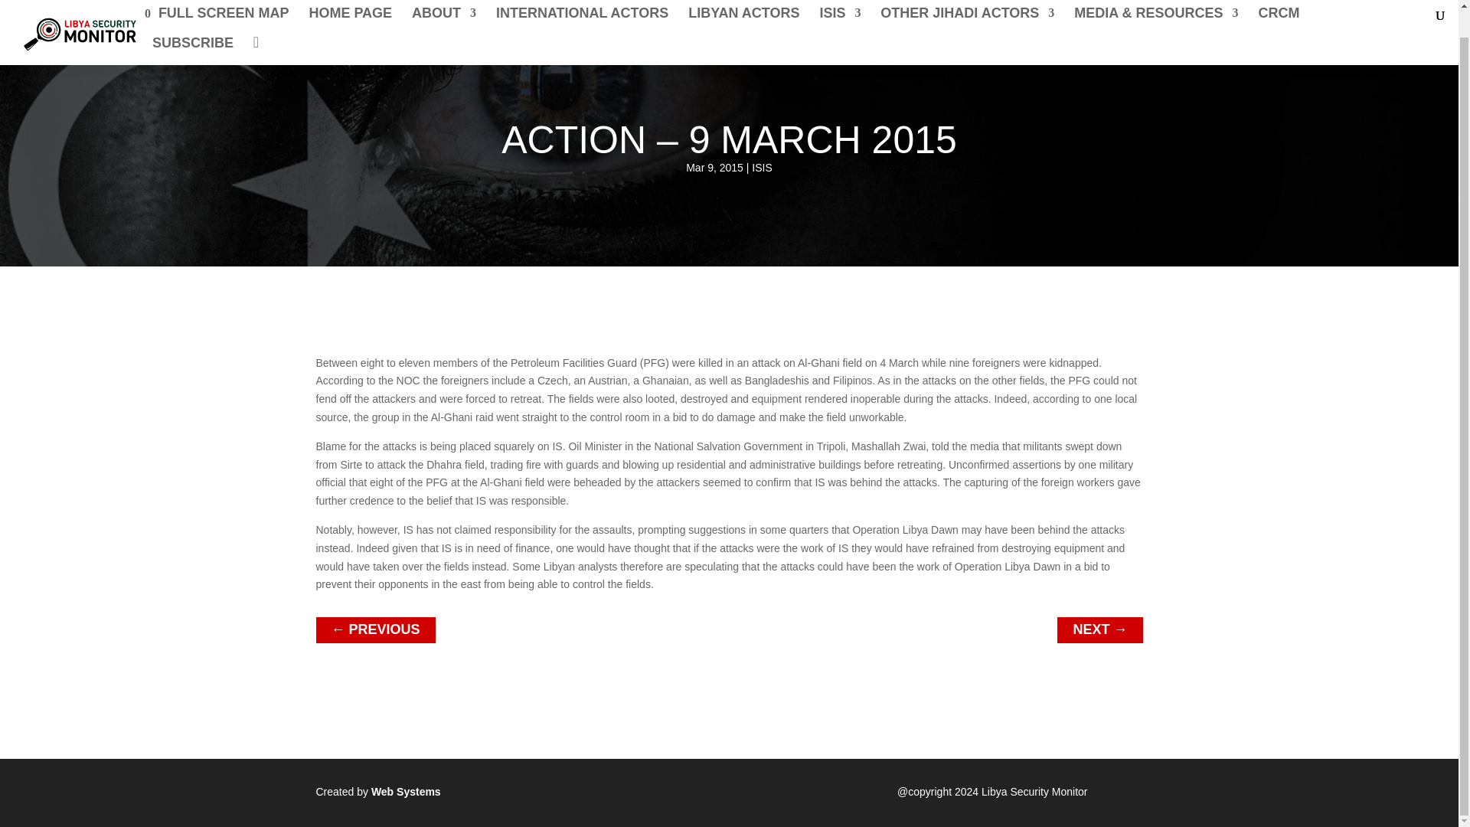 This screenshot has height=827, width=1470. Describe the element at coordinates (351, 3) in the screenshot. I see `HOME PAGE` at that location.